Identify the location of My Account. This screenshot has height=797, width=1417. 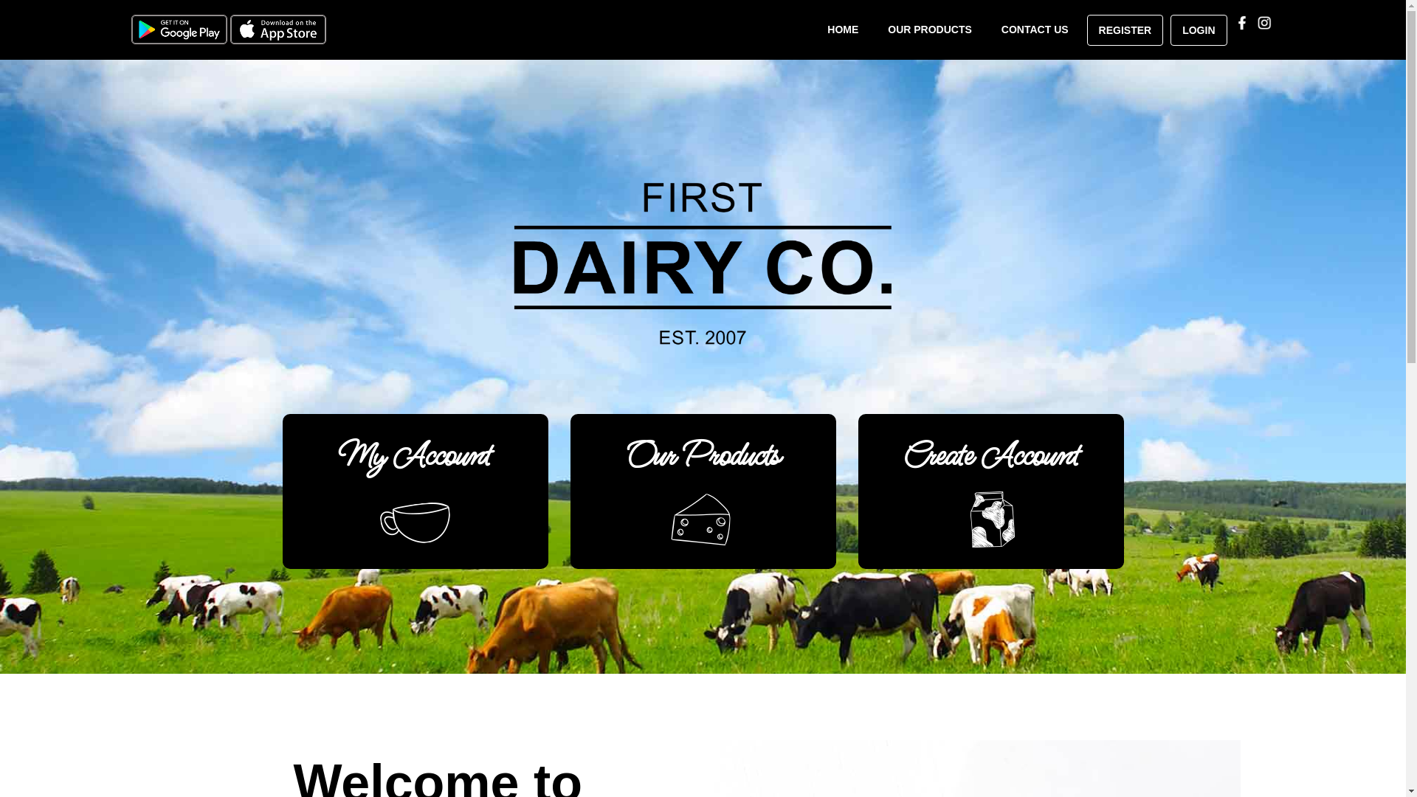
(415, 491).